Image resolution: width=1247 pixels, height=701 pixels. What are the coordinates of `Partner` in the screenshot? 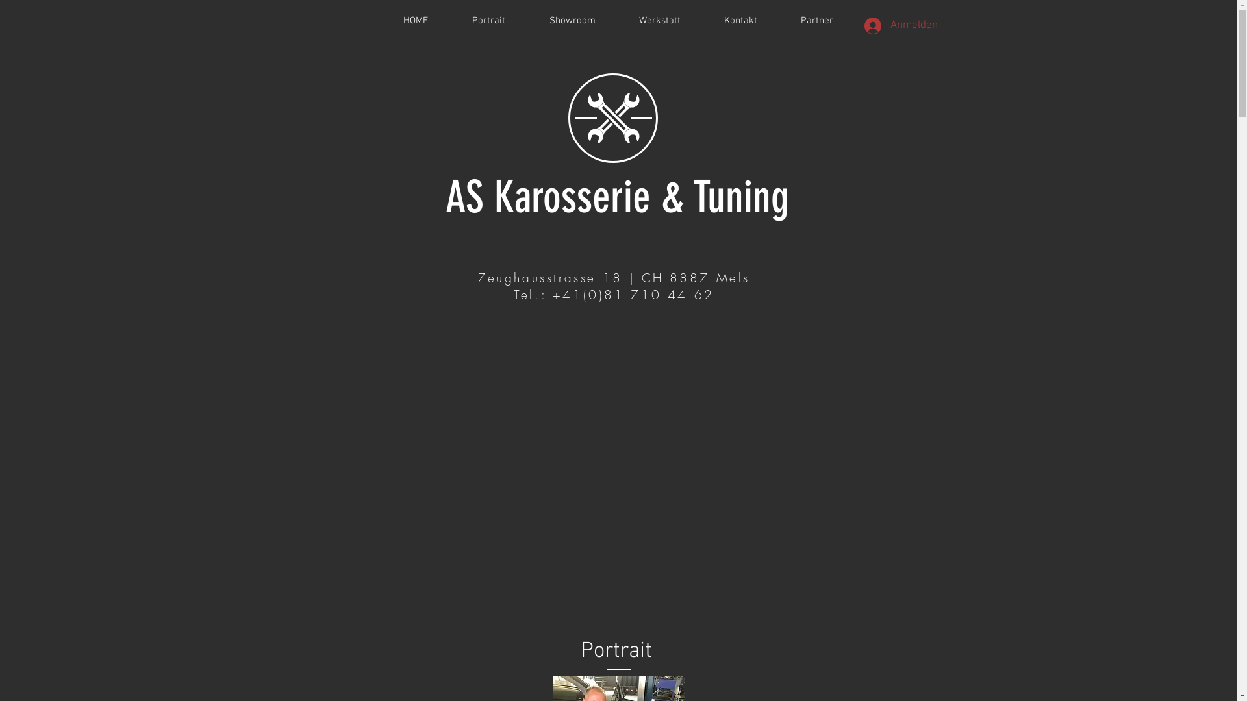 It's located at (817, 21).